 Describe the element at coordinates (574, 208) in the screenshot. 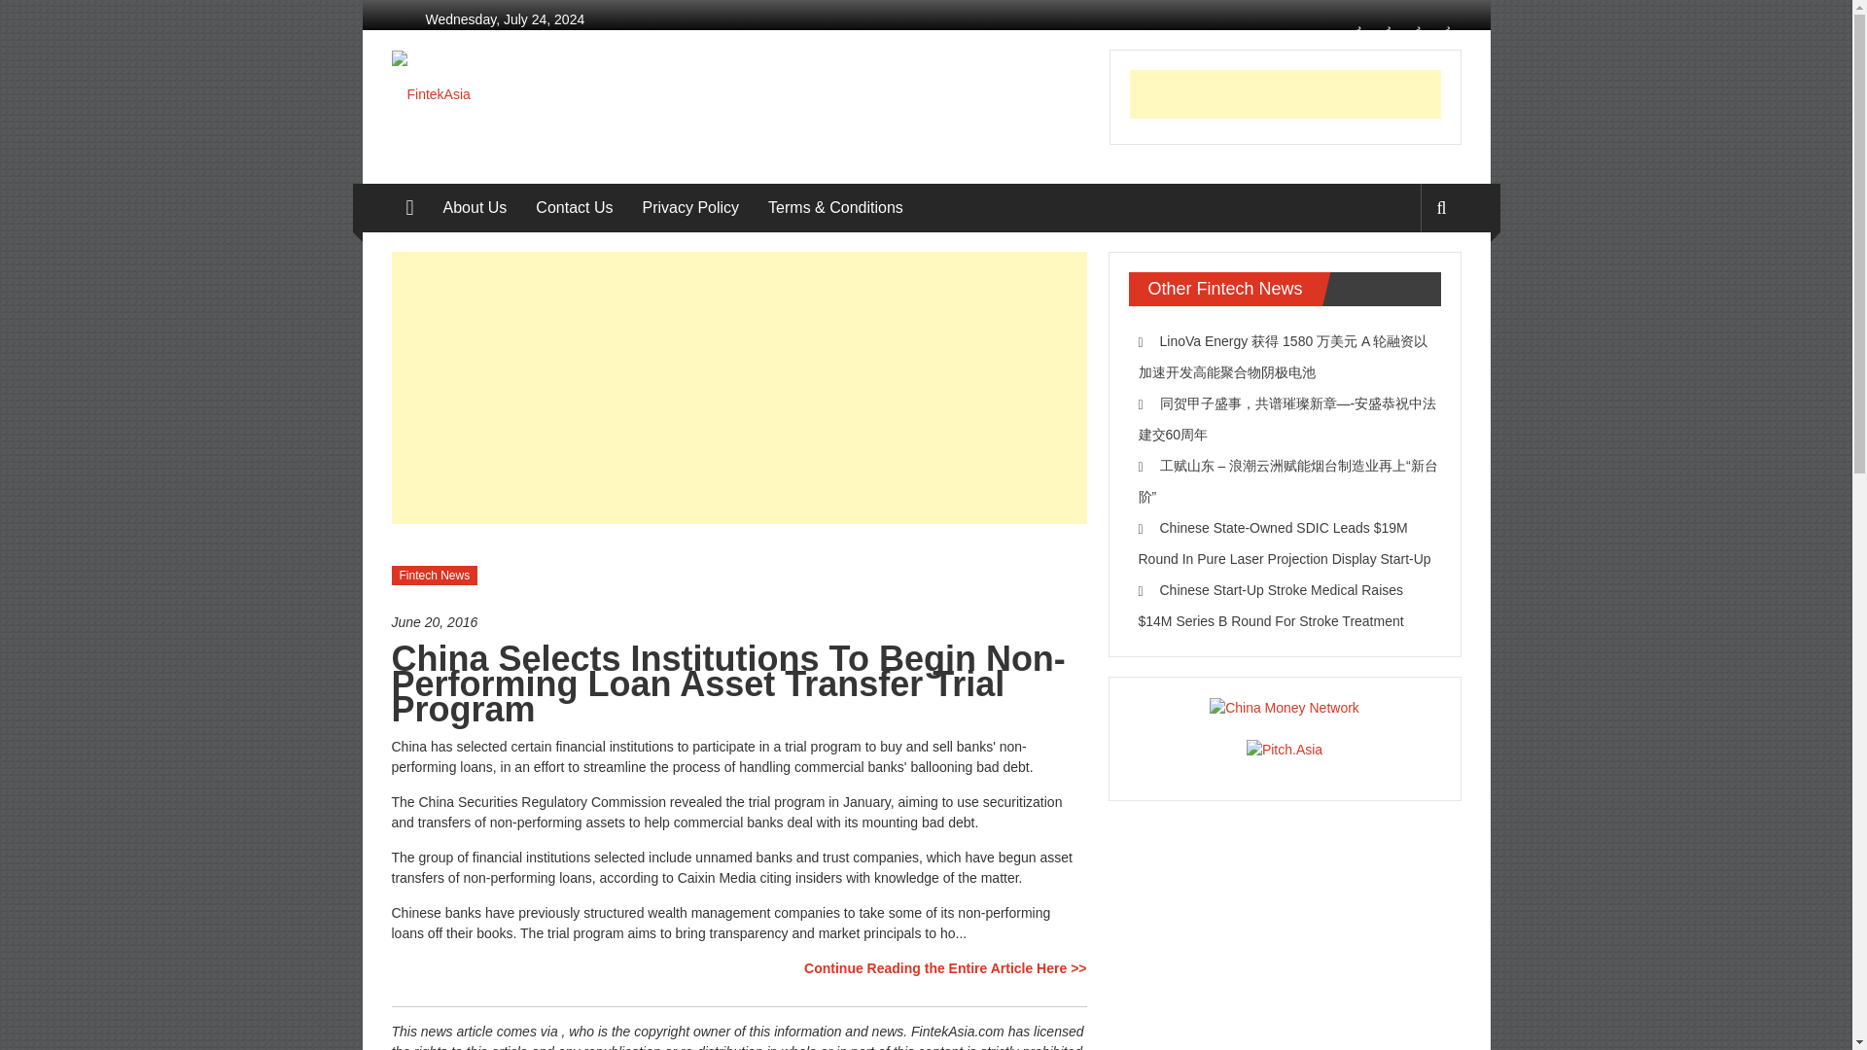

I see `Contact Us` at that location.